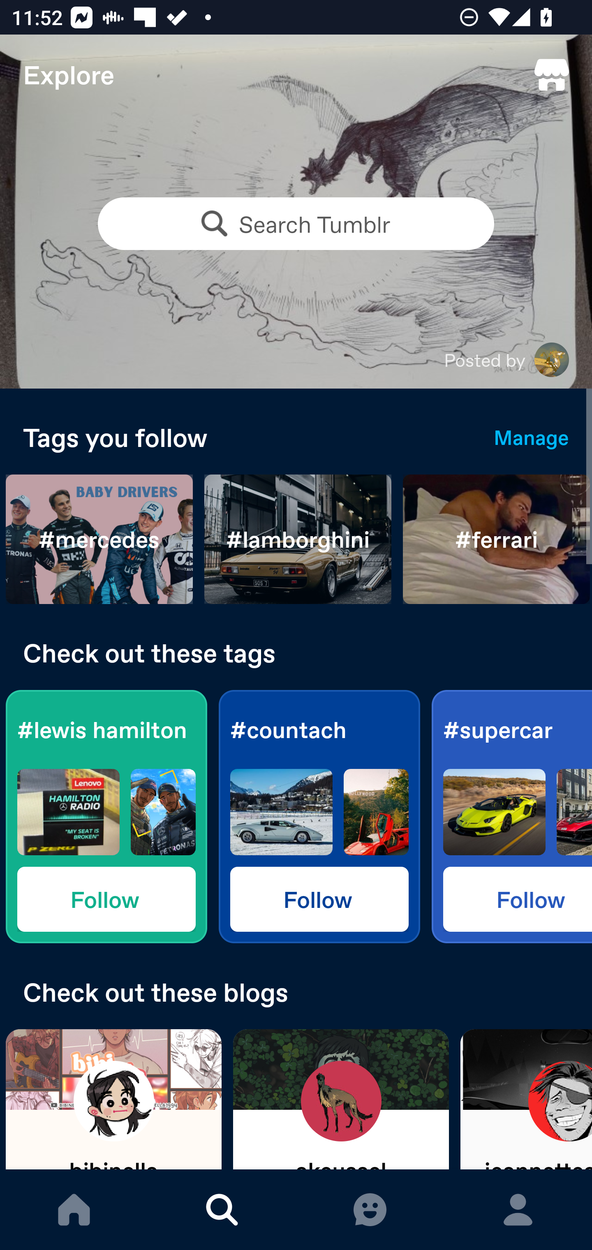  What do you see at coordinates (298, 539) in the screenshot?
I see `#lamborghini` at bounding box center [298, 539].